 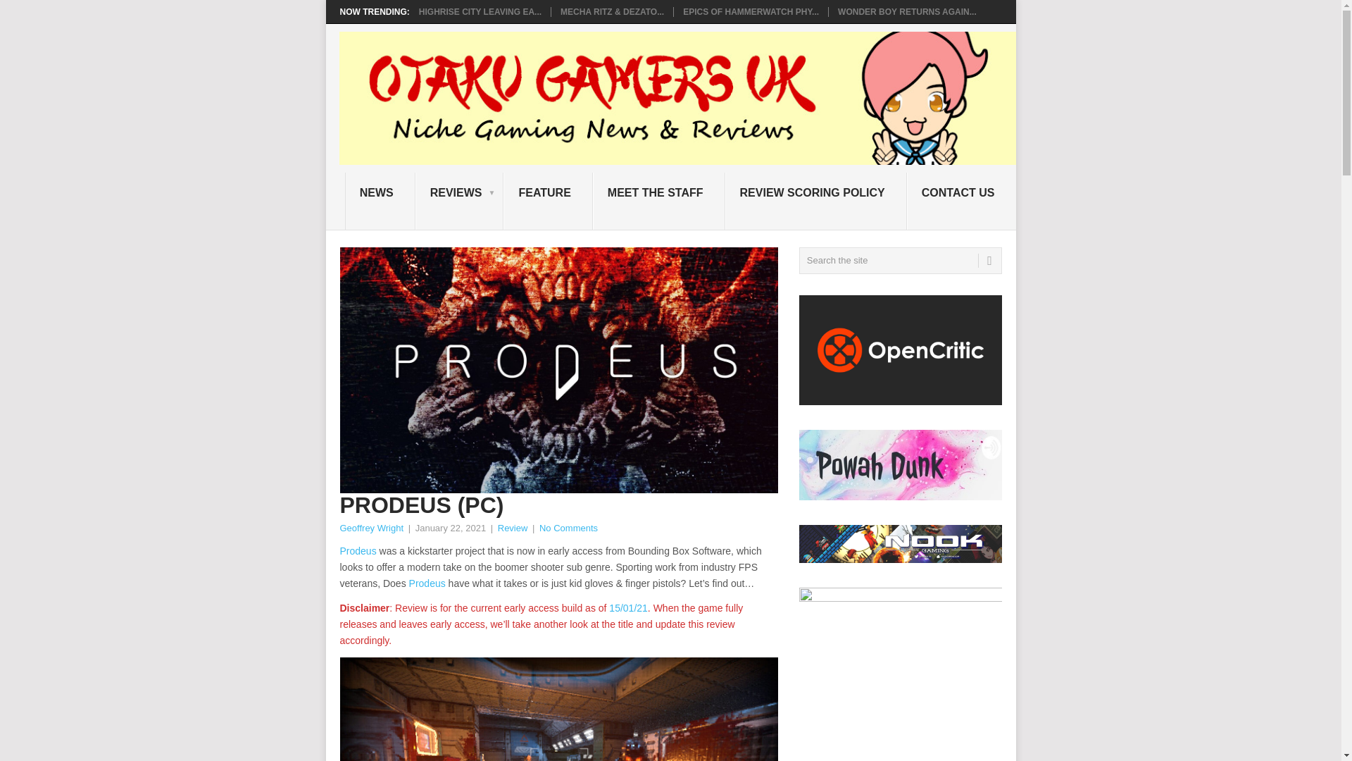 What do you see at coordinates (907, 11) in the screenshot?
I see `Wonder Boy Returns Again! Physical Release.` at bounding box center [907, 11].